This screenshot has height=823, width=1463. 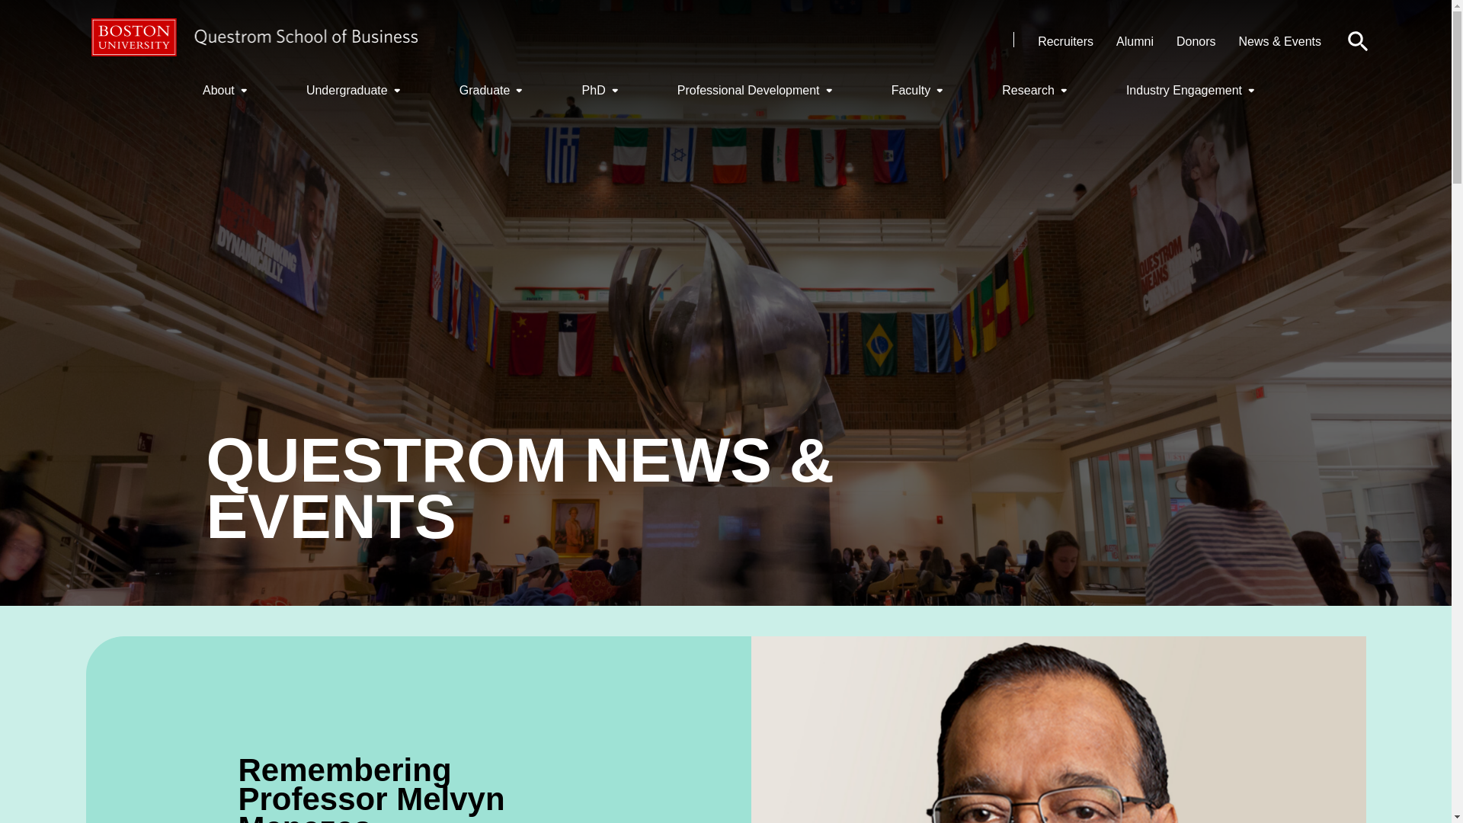 I want to click on Donors, so click(x=1196, y=41).